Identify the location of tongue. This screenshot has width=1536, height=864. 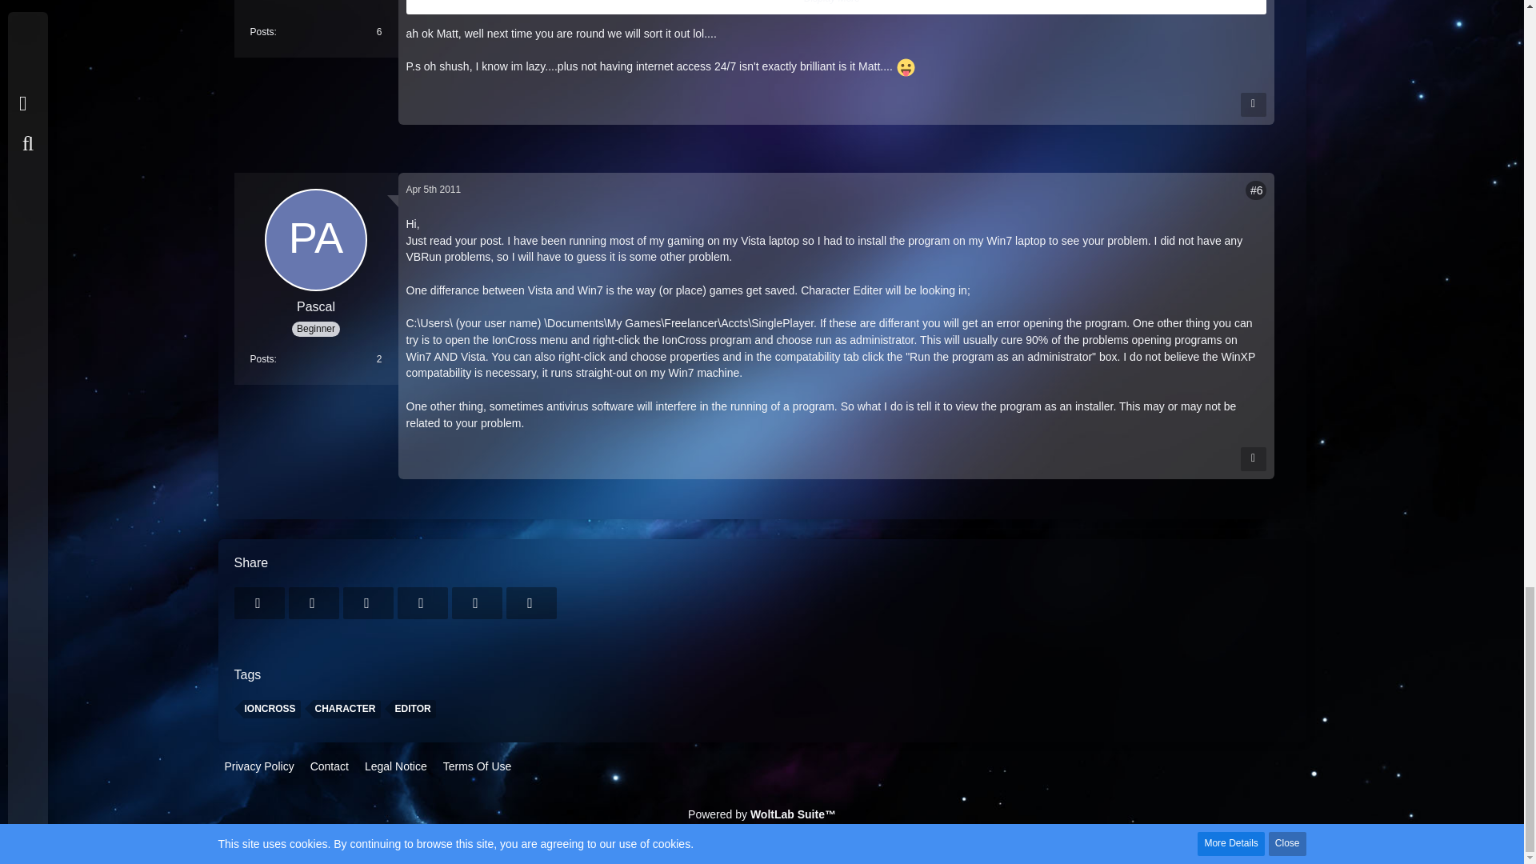
(906, 67).